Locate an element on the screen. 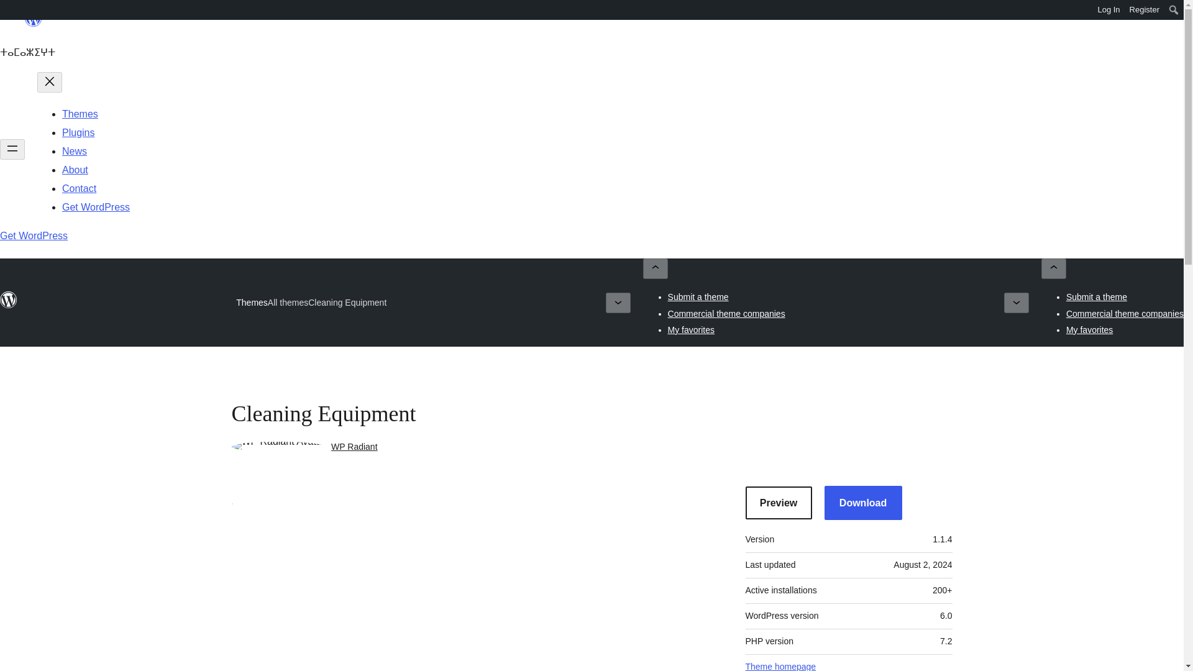  Submit a theme is located at coordinates (698, 297).